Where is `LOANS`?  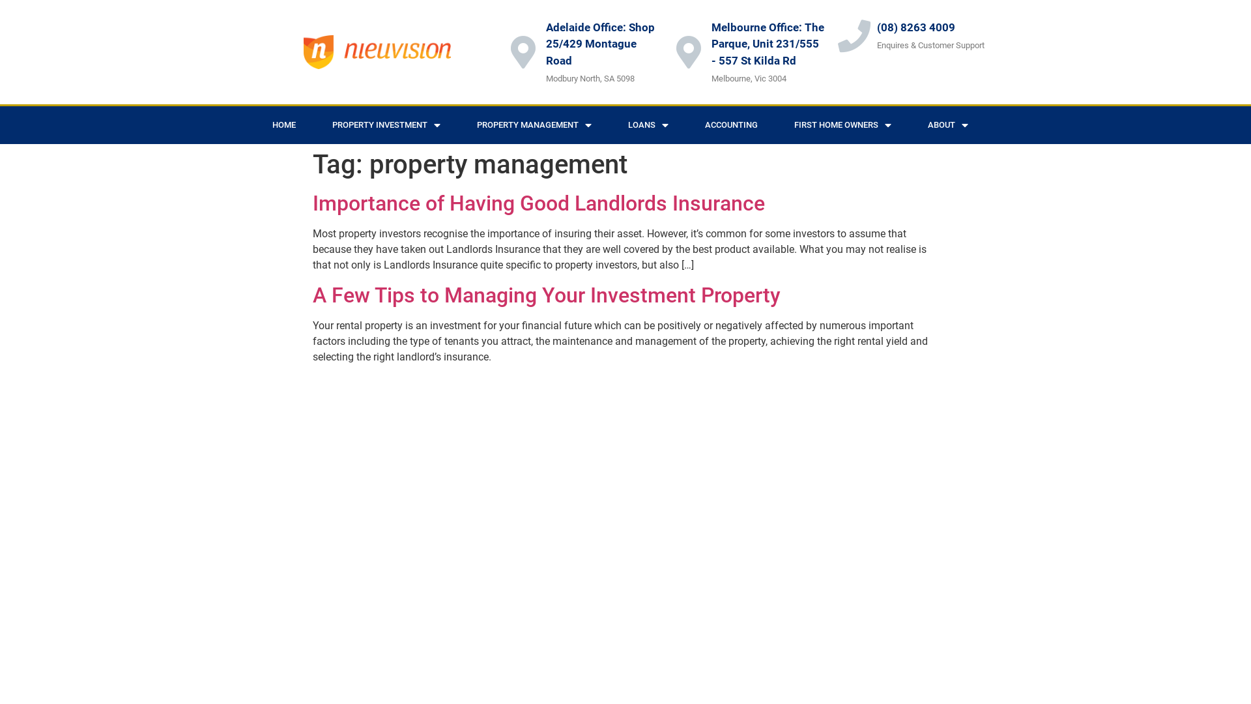 LOANS is located at coordinates (648, 125).